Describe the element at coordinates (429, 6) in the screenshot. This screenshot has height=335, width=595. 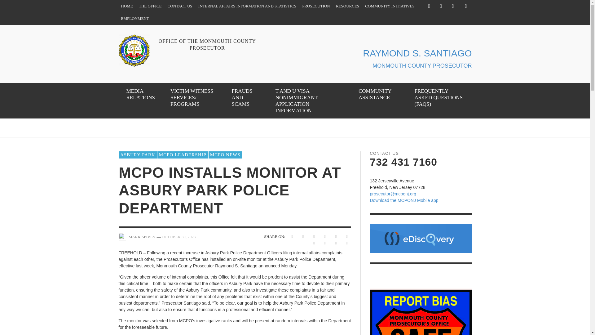
I see `Facebook` at that location.